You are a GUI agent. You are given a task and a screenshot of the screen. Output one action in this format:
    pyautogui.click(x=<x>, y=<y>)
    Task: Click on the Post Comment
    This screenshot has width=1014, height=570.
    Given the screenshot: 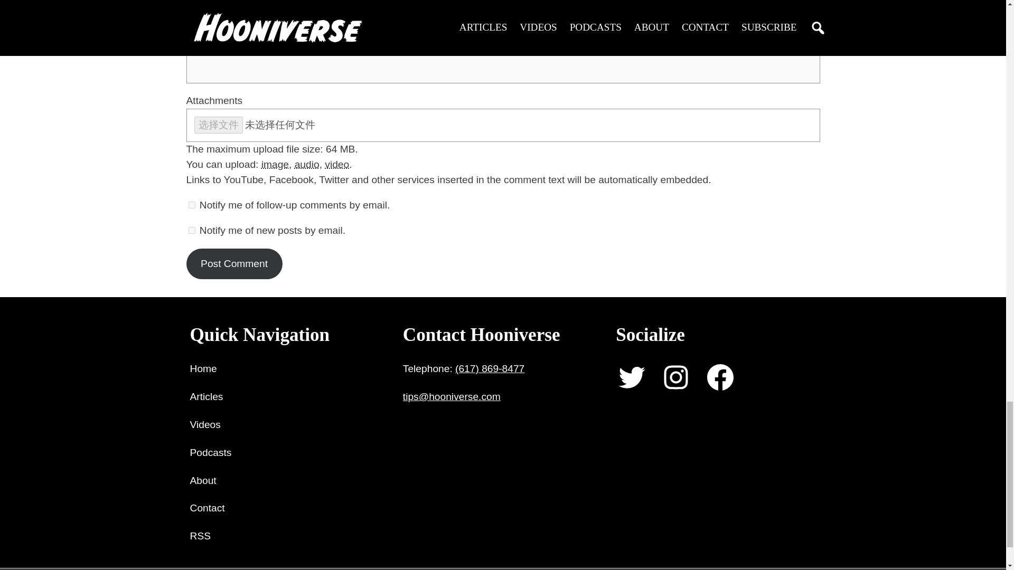 What is the action you would take?
    pyautogui.click(x=233, y=264)
    